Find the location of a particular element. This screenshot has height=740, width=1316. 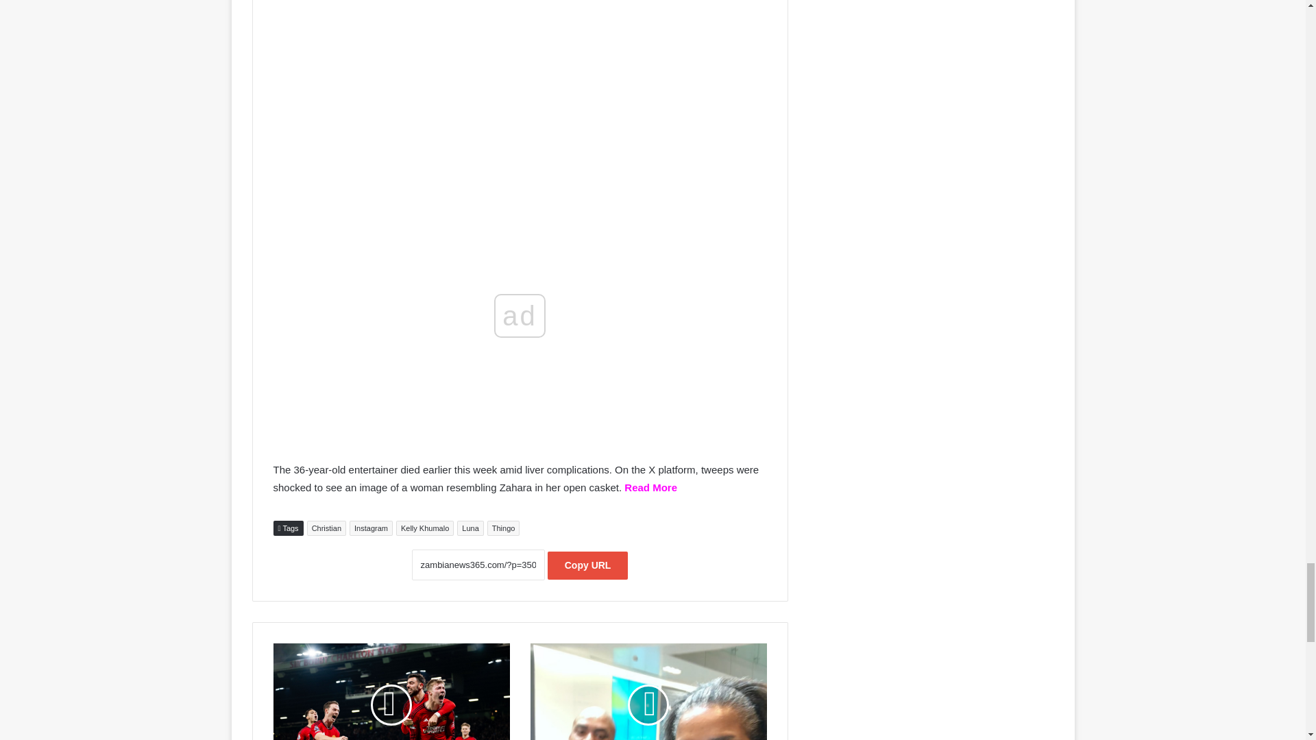

Copy URL is located at coordinates (588, 565).